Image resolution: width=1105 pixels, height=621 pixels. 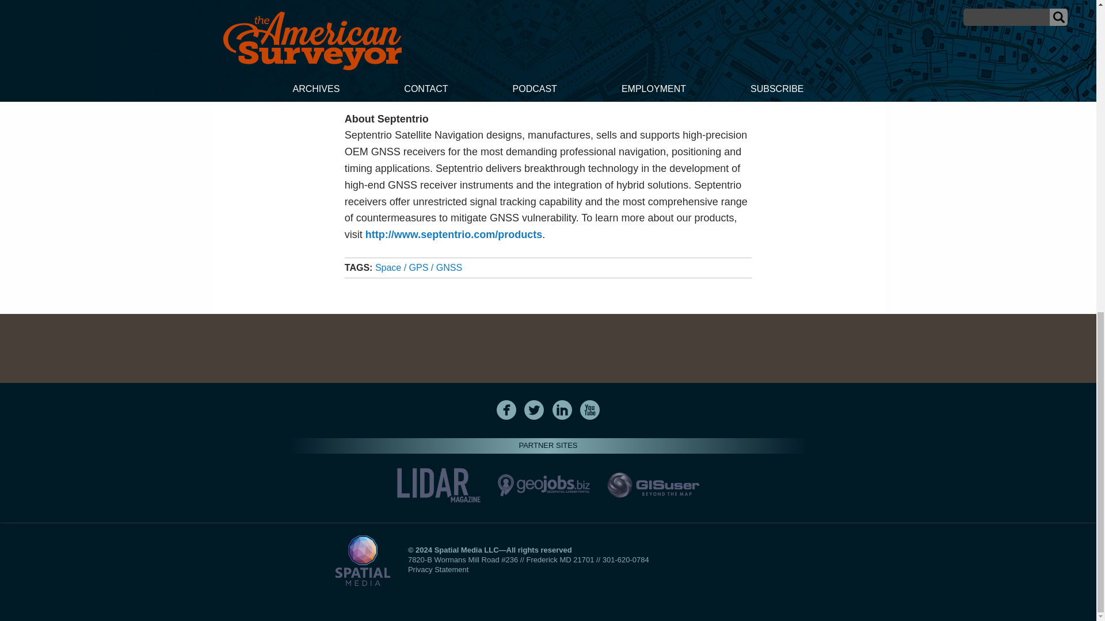 I want to click on Privacy Statement, so click(x=438, y=569).